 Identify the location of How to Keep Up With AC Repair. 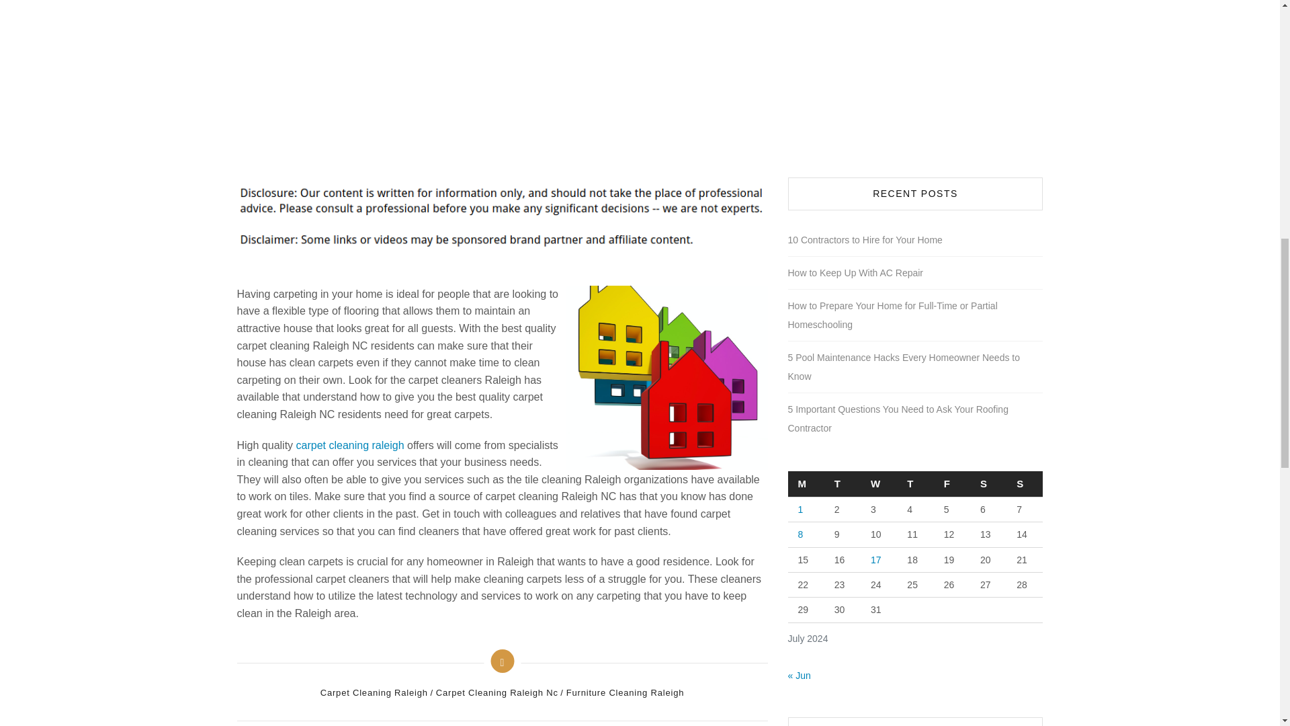
(855, 273).